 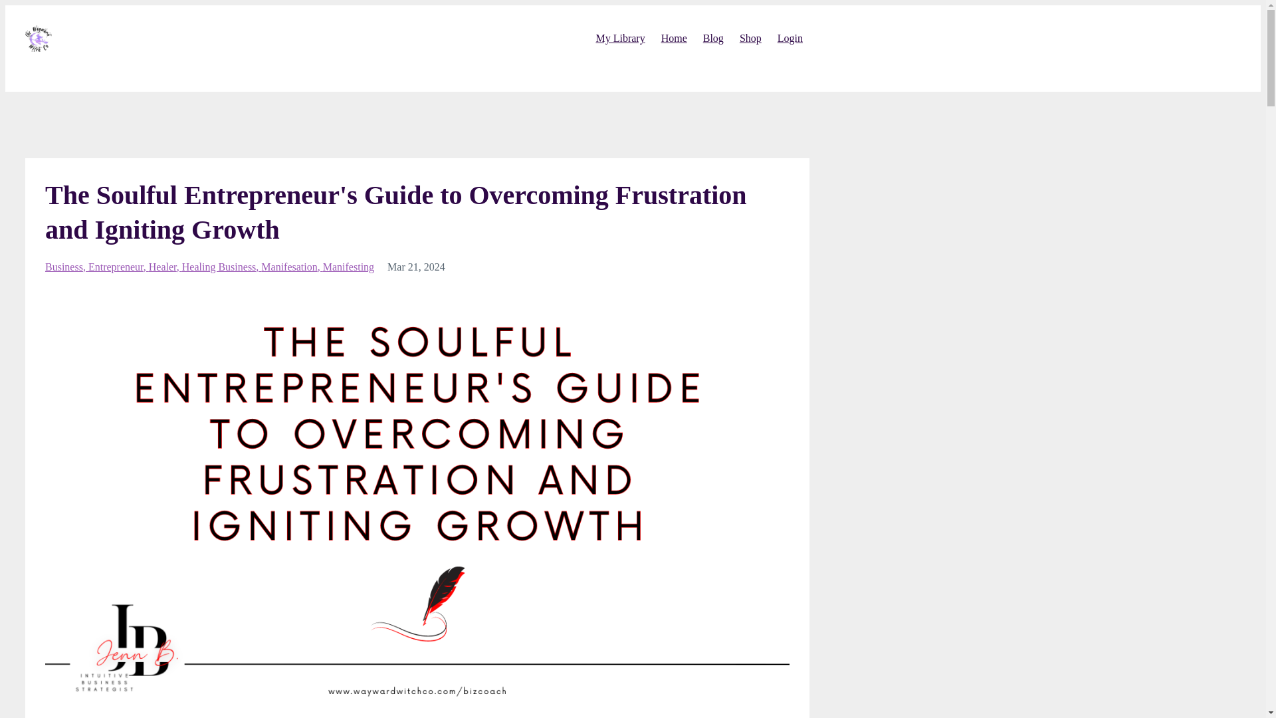 I want to click on Manifesting, so click(x=348, y=267).